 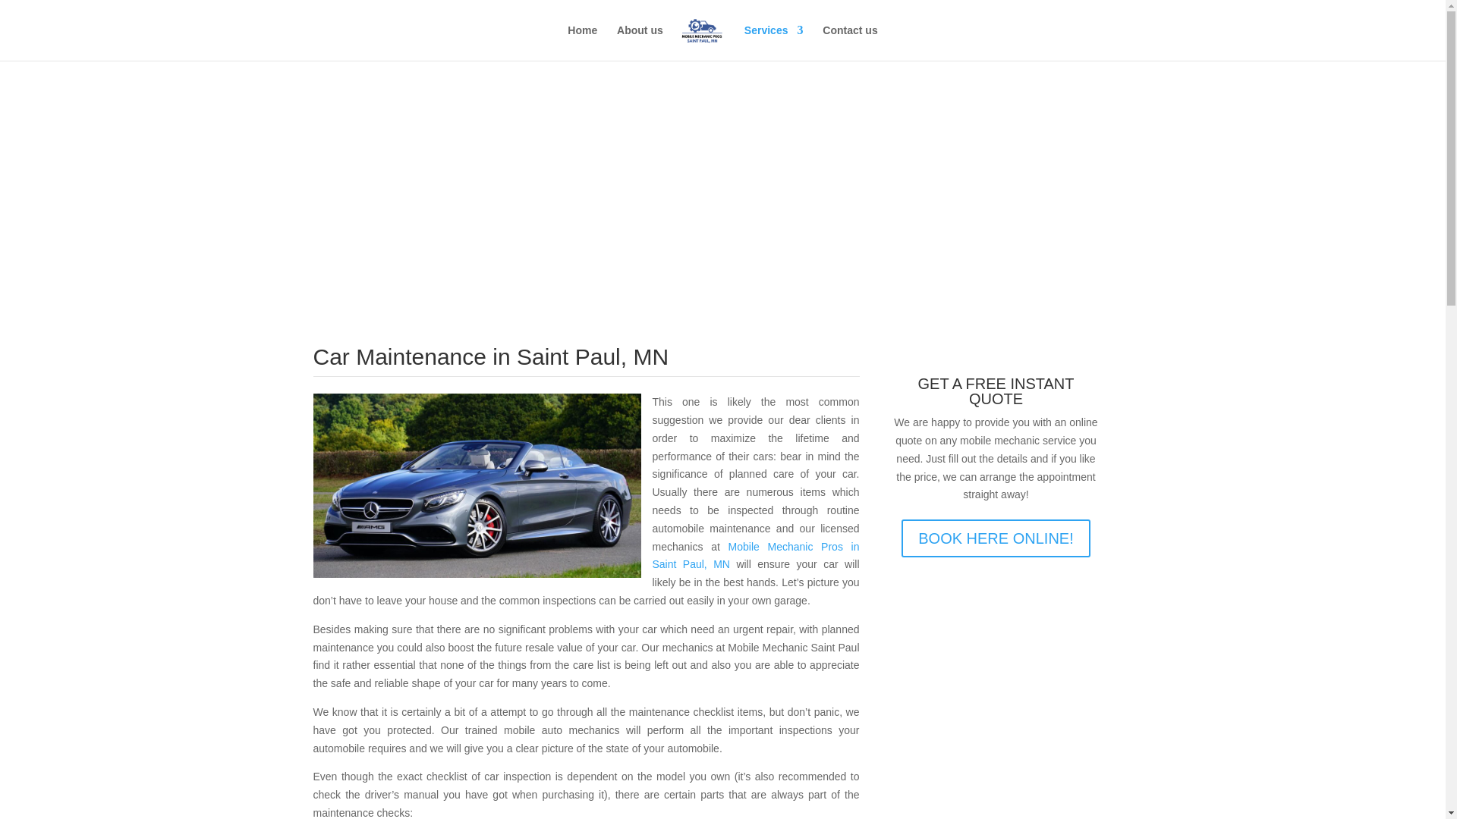 What do you see at coordinates (996, 538) in the screenshot?
I see `BOOK HERE ONLINE!` at bounding box center [996, 538].